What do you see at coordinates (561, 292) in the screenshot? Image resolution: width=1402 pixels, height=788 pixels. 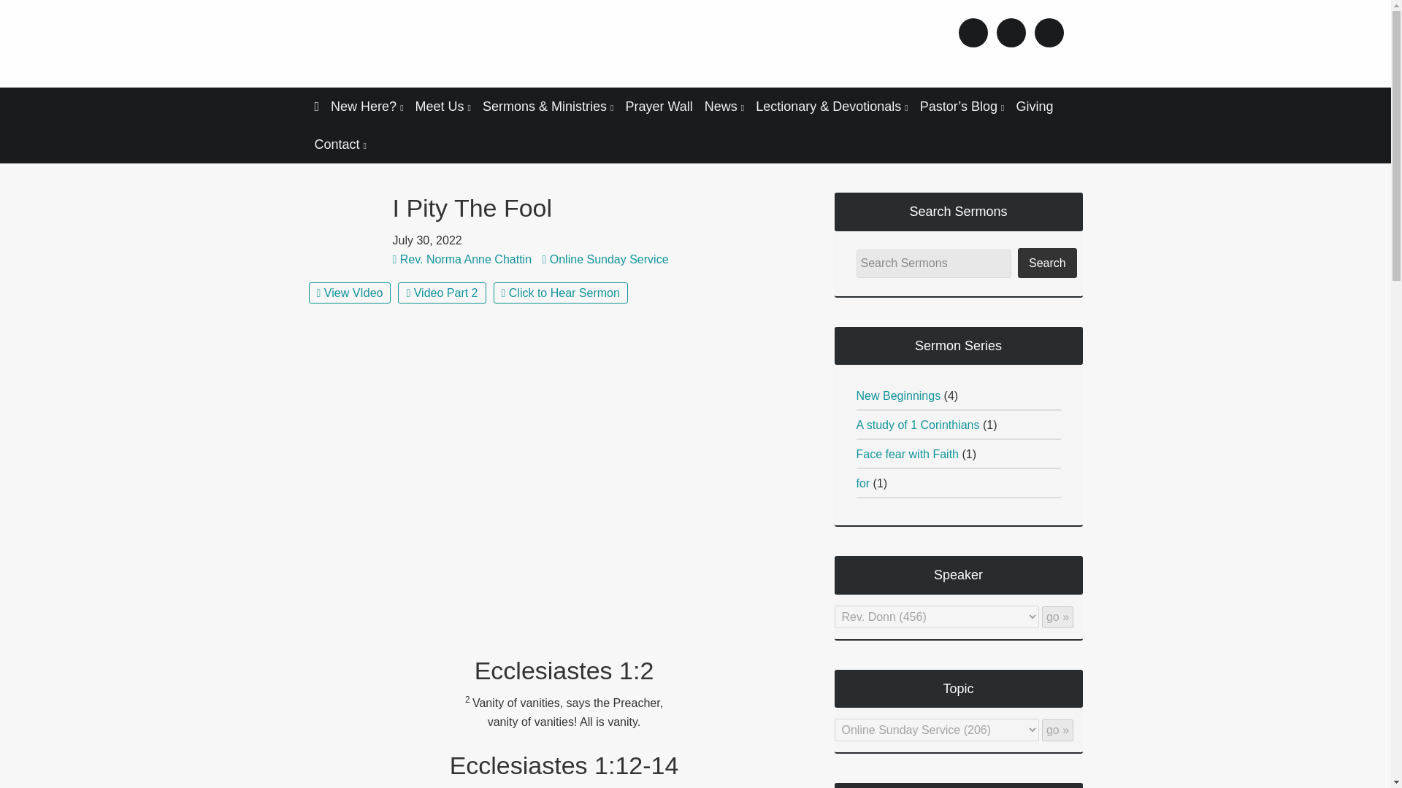 I see `Click to Hear Sermon` at bounding box center [561, 292].